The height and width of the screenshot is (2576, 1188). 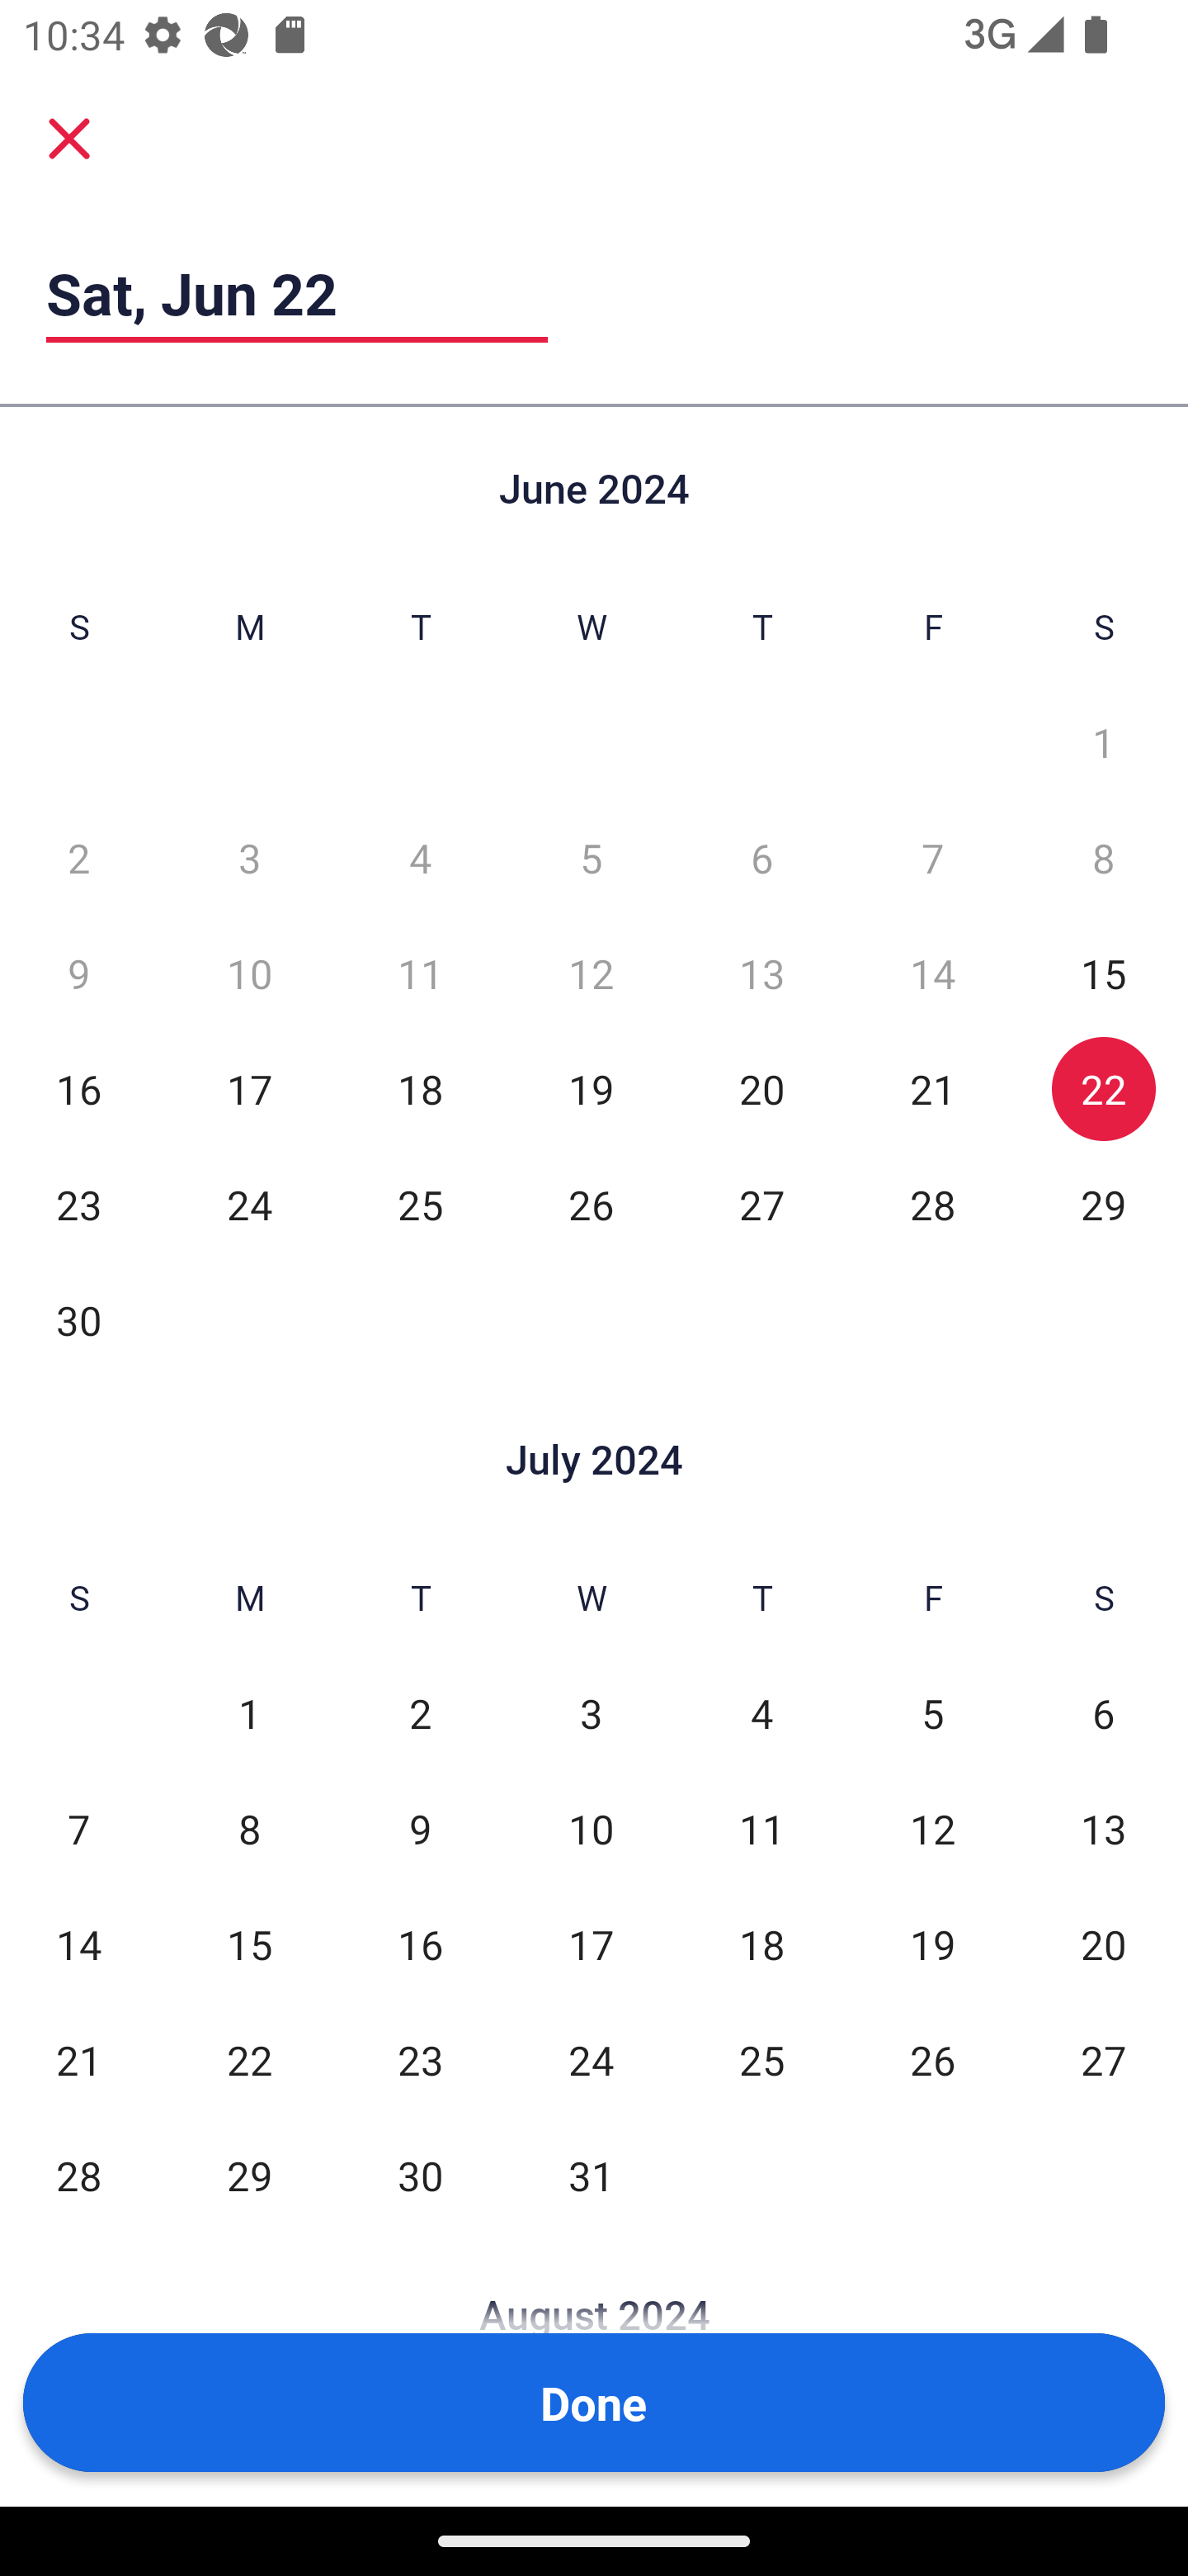 What do you see at coordinates (249, 1828) in the screenshot?
I see `8 Mon, Jul 8, Not Selected` at bounding box center [249, 1828].